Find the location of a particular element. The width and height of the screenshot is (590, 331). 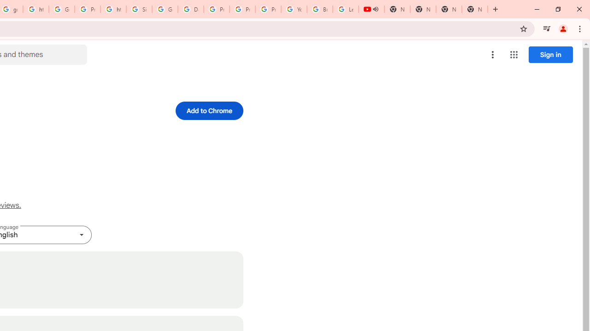

Add to Chrome is located at coordinates (209, 110).